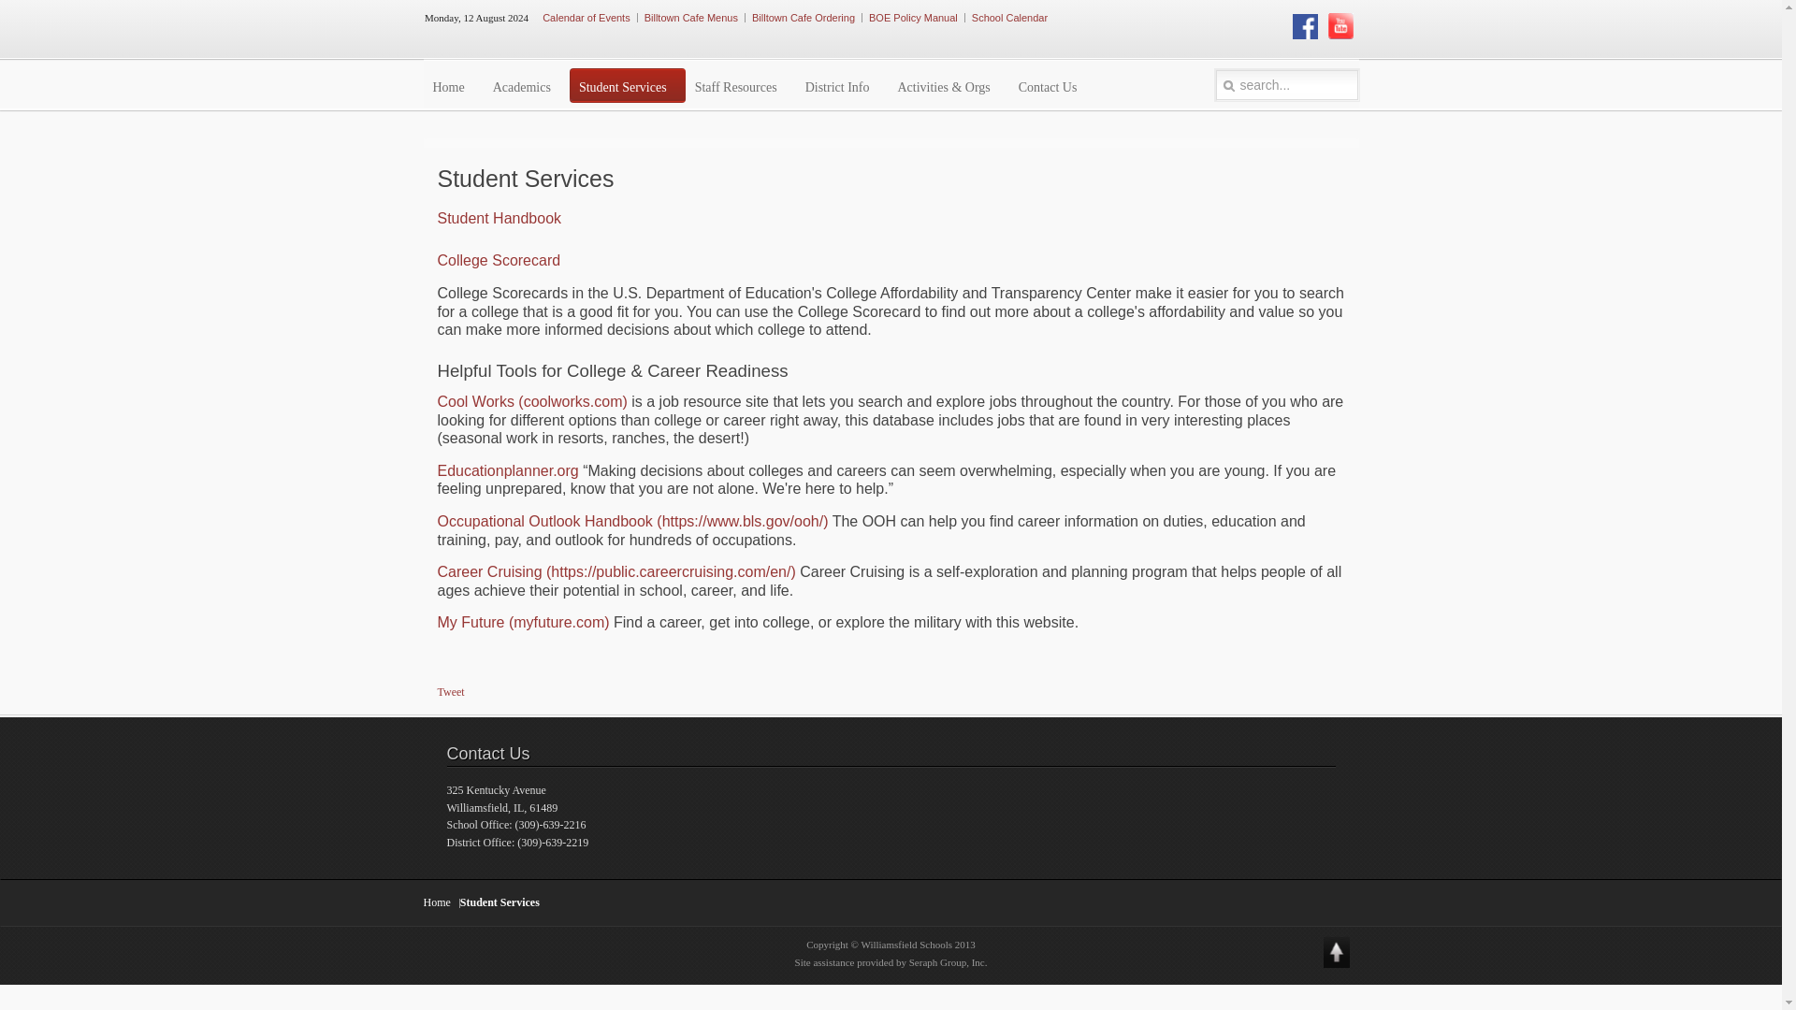 Image resolution: width=1796 pixels, height=1010 pixels. Describe the element at coordinates (1052, 82) in the screenshot. I see `Contact Us` at that location.